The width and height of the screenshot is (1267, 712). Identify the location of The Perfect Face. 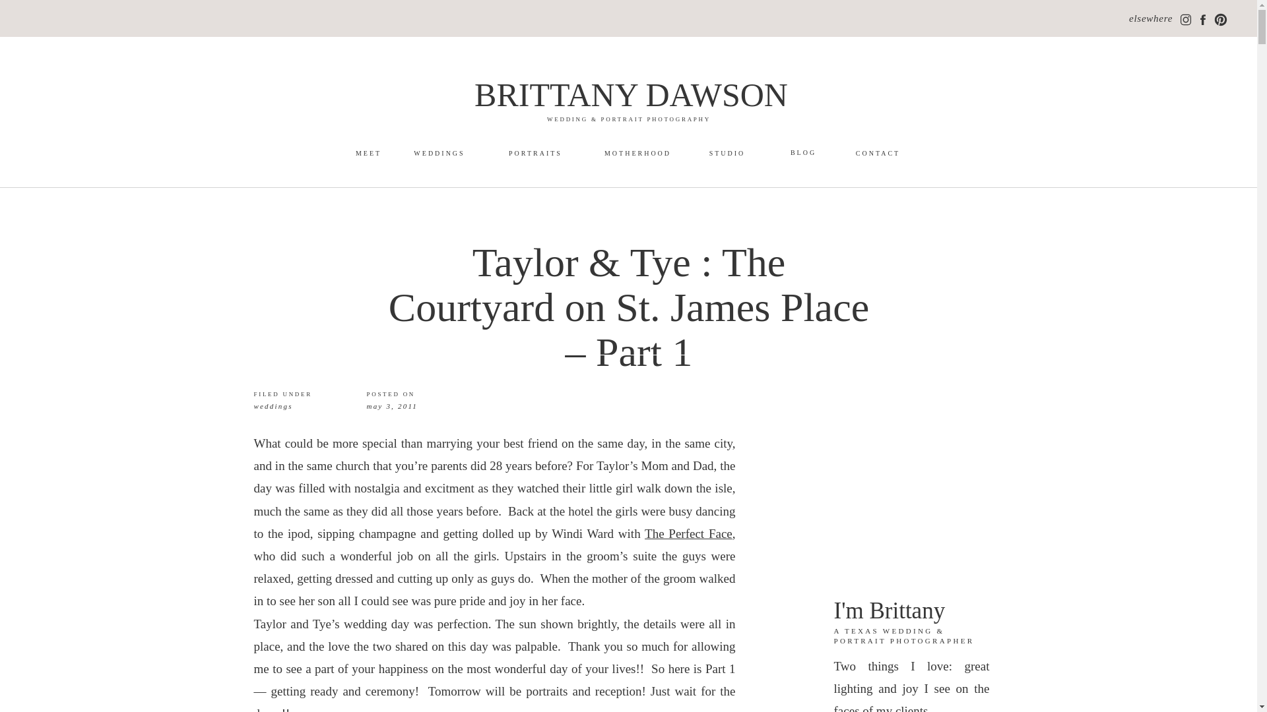
(688, 533).